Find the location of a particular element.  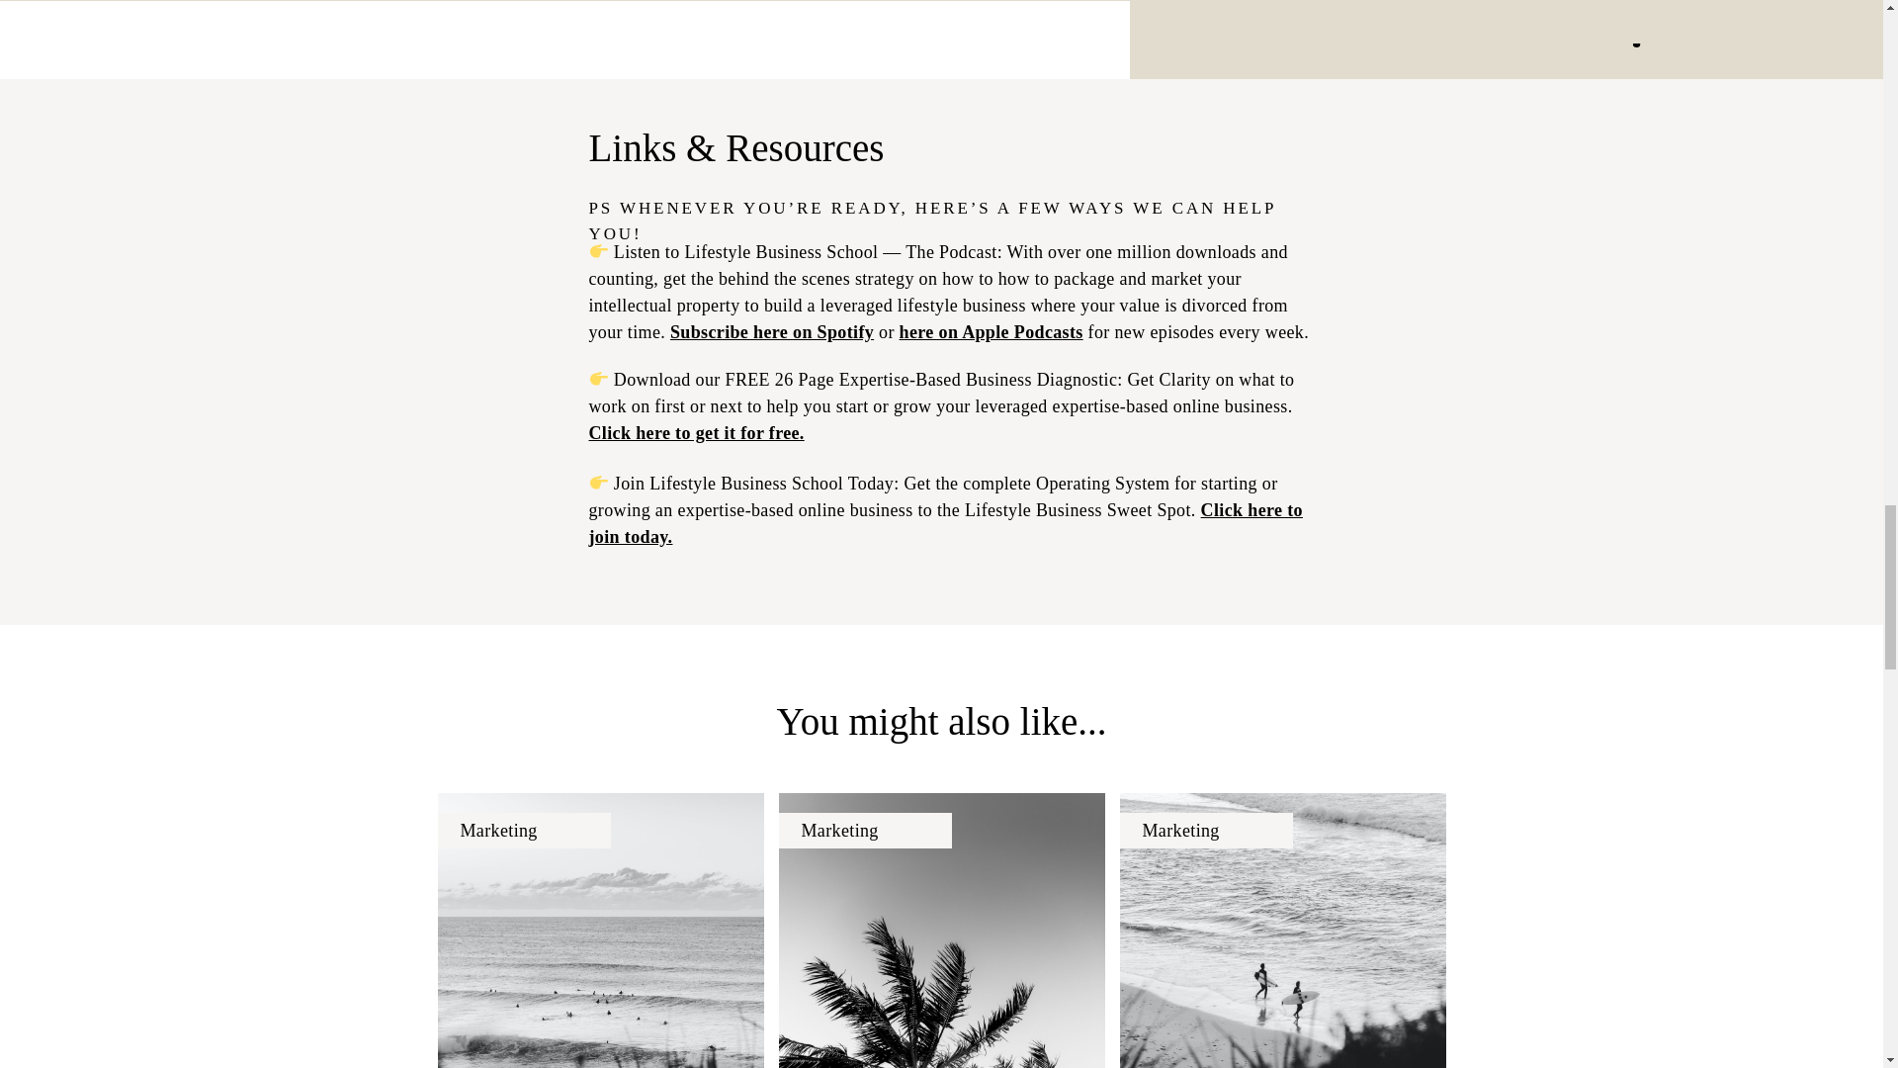

Click here to get it for free. is located at coordinates (696, 433).